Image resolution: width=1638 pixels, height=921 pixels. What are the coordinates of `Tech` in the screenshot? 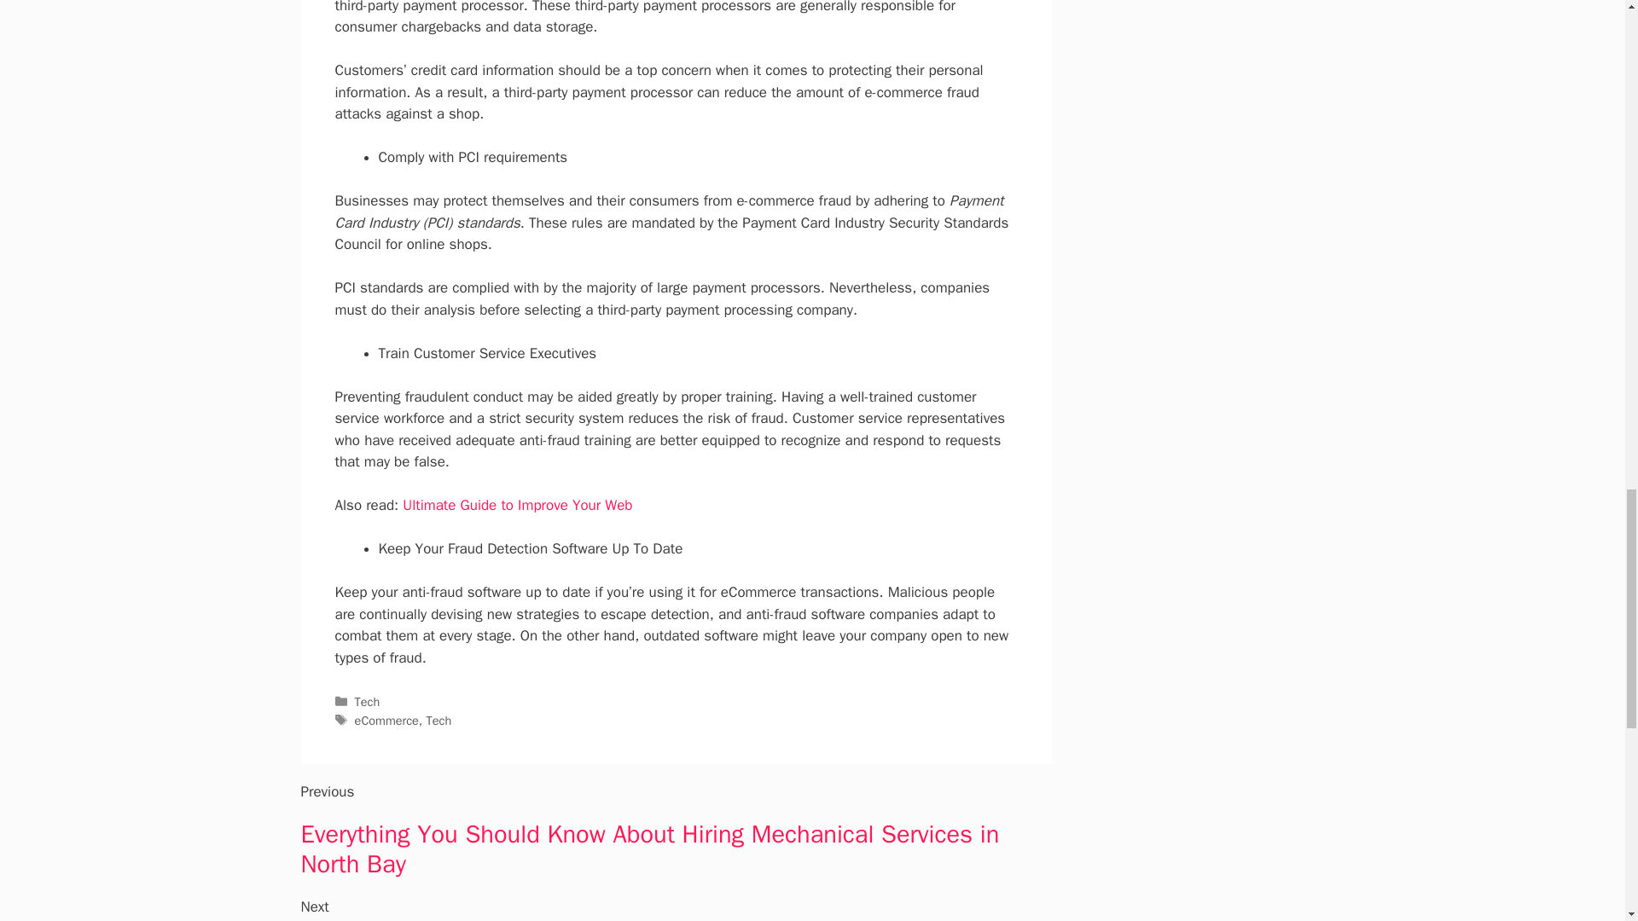 It's located at (367, 701).